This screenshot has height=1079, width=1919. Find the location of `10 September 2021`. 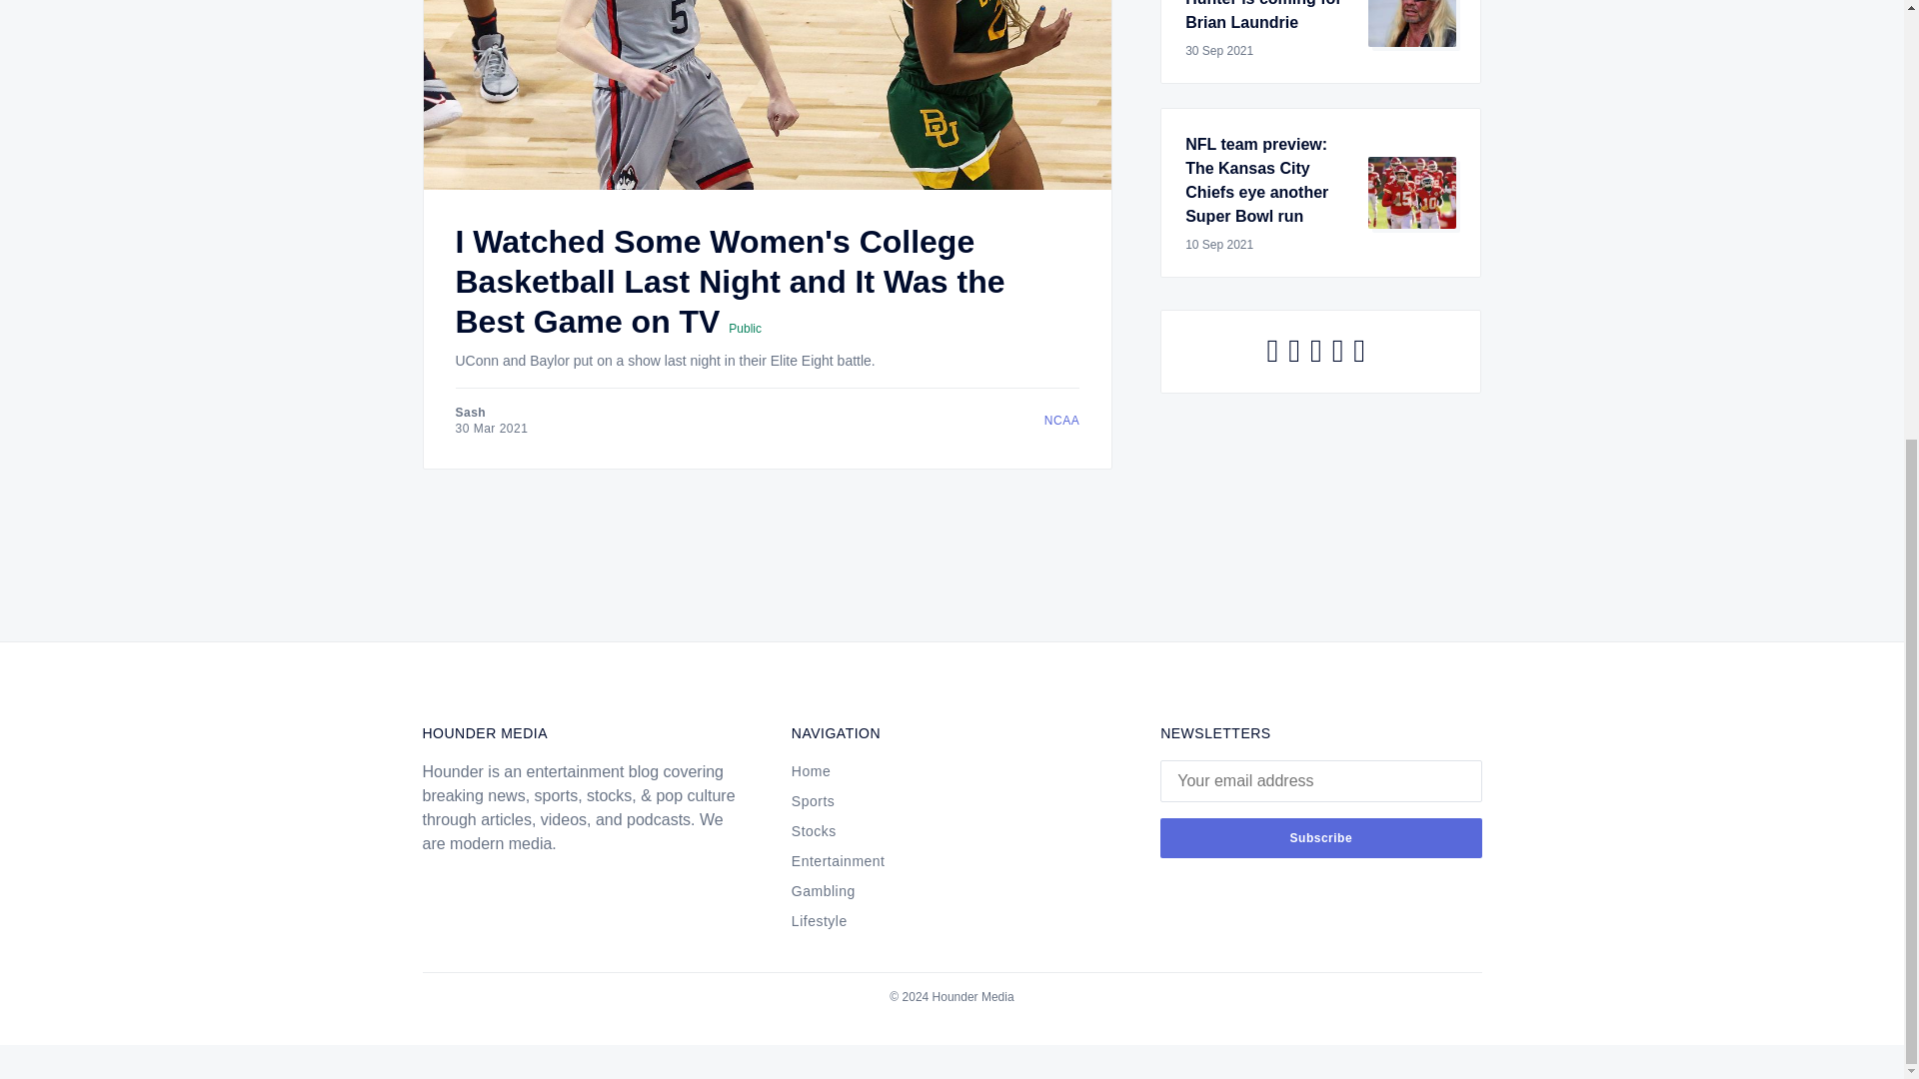

10 September 2021 is located at coordinates (1269, 244).